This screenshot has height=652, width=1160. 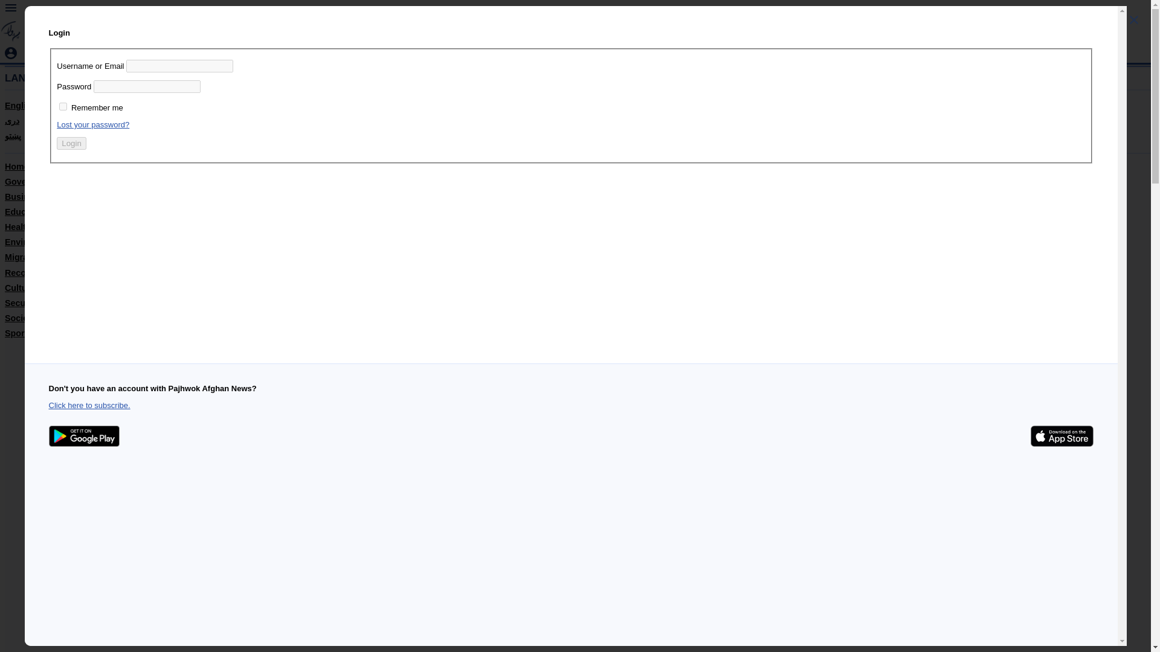 I want to click on About Us, so click(x=292, y=12).